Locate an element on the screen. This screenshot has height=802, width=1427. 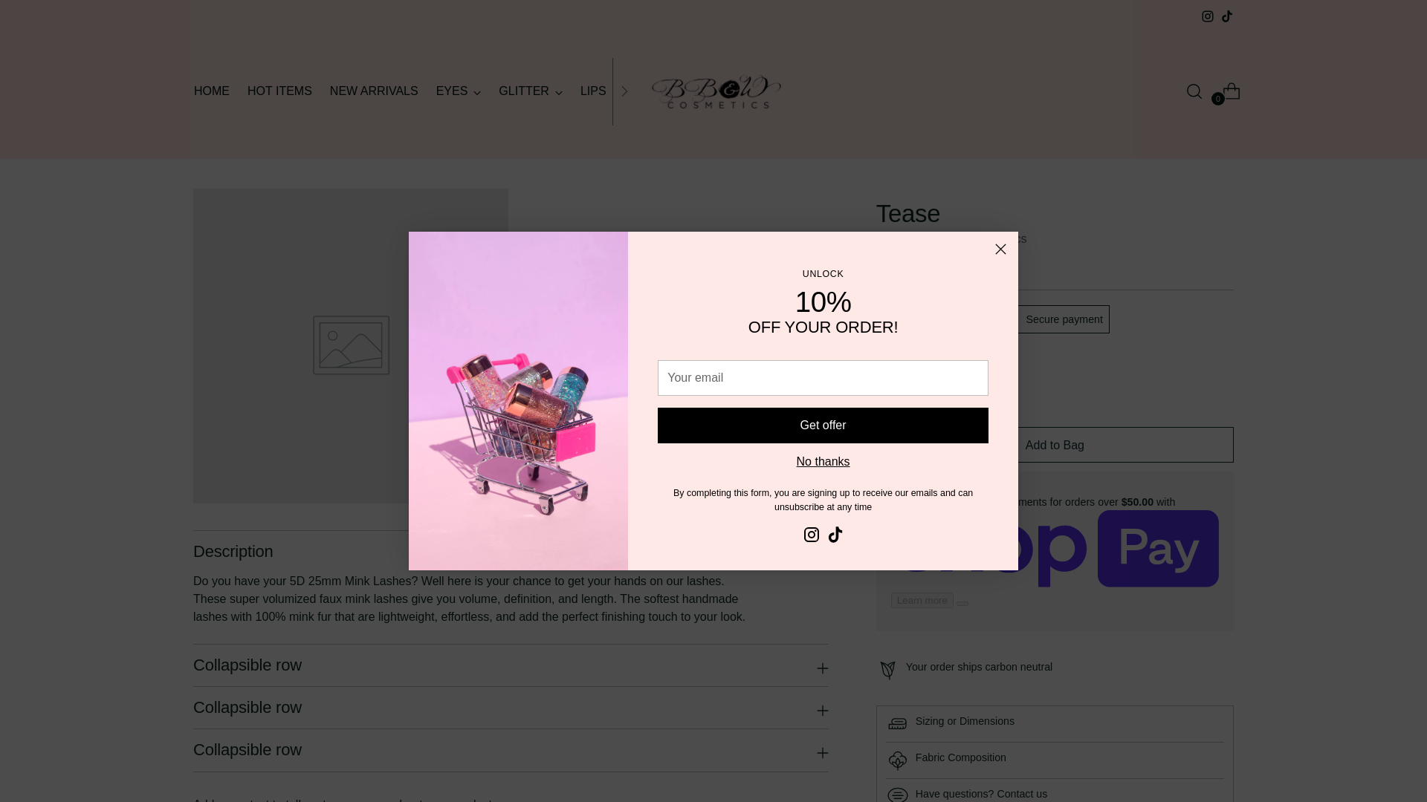
GLITTER is located at coordinates (530, 91).